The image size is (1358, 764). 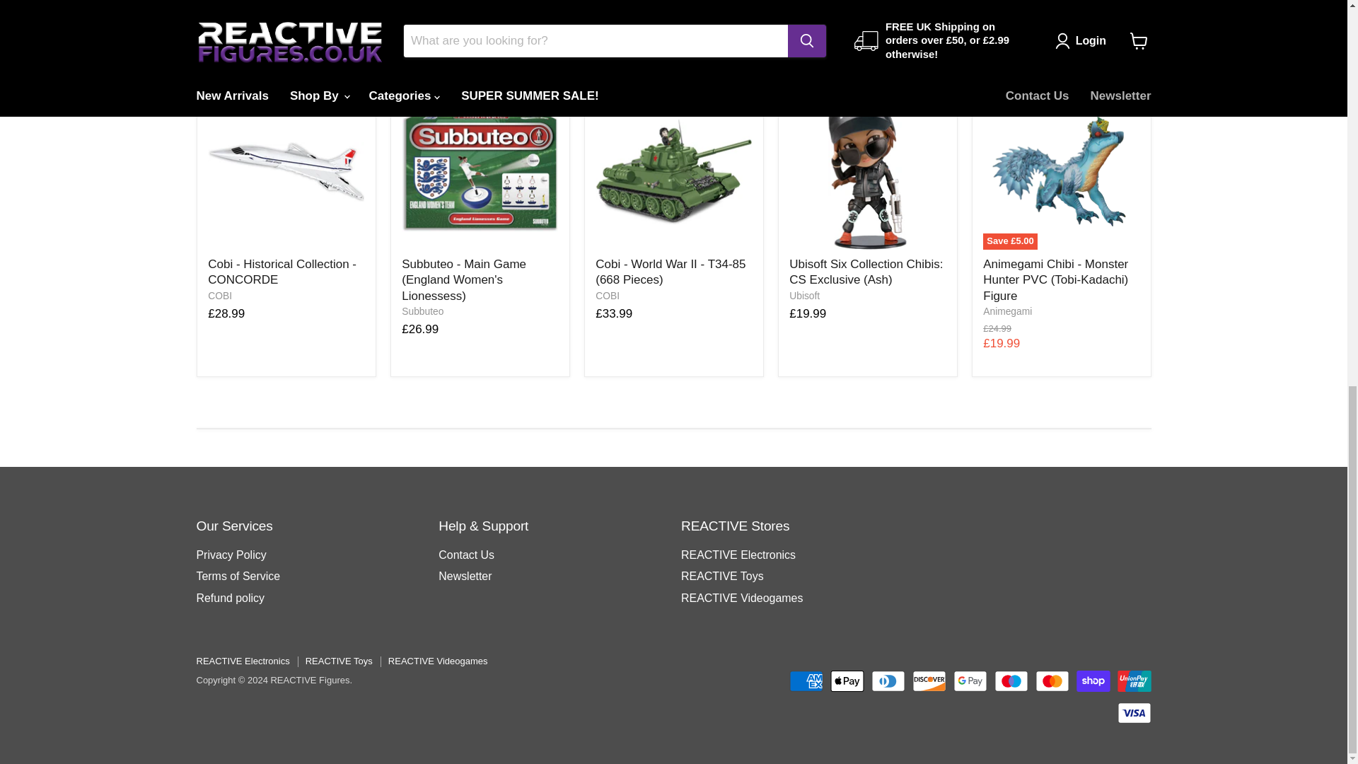 I want to click on Ubisoft, so click(x=804, y=296).